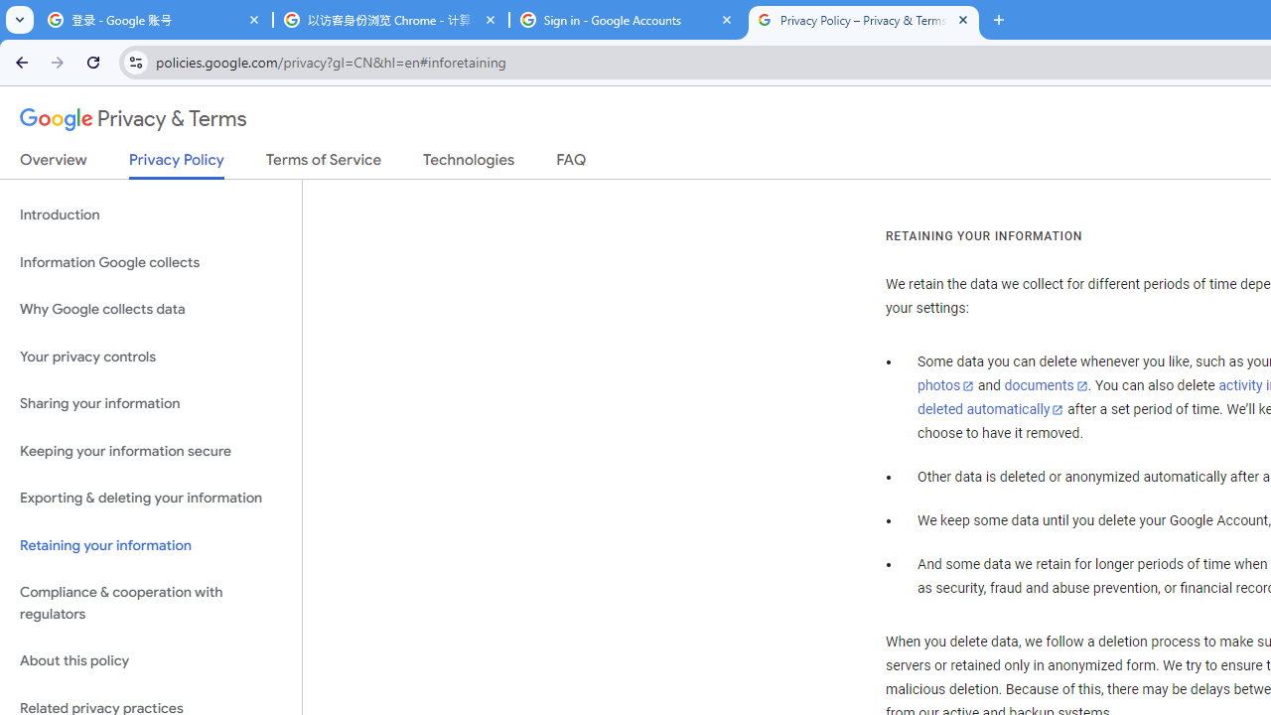  What do you see at coordinates (151, 356) in the screenshot?
I see `Your privacy controls` at bounding box center [151, 356].